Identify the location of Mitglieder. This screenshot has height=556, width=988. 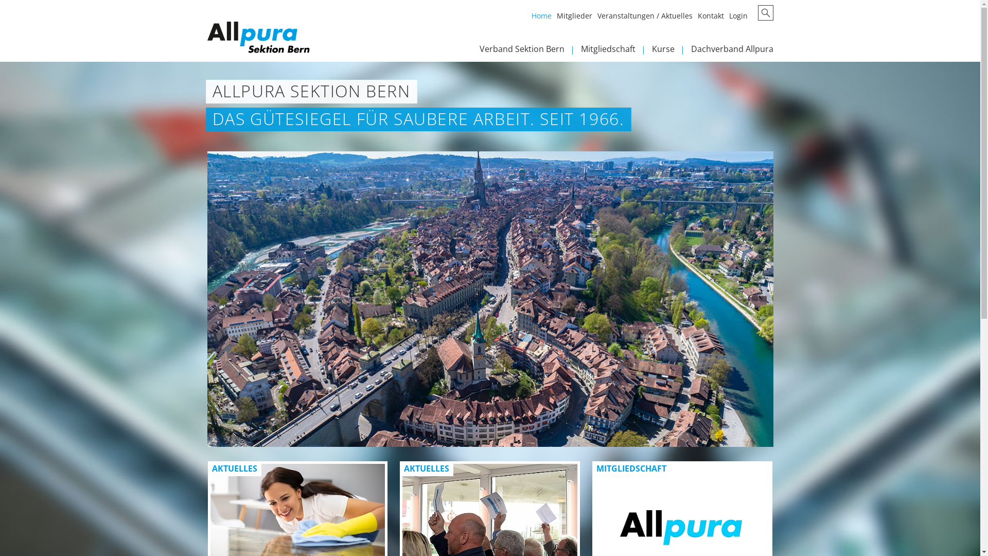
(577, 18).